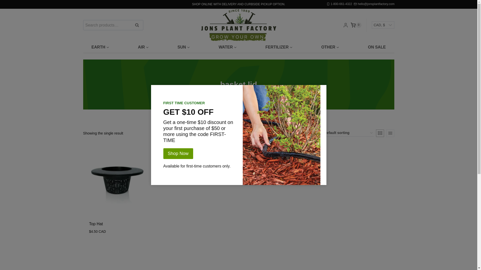  Describe the element at coordinates (137, 25) in the screenshot. I see `Search` at that location.